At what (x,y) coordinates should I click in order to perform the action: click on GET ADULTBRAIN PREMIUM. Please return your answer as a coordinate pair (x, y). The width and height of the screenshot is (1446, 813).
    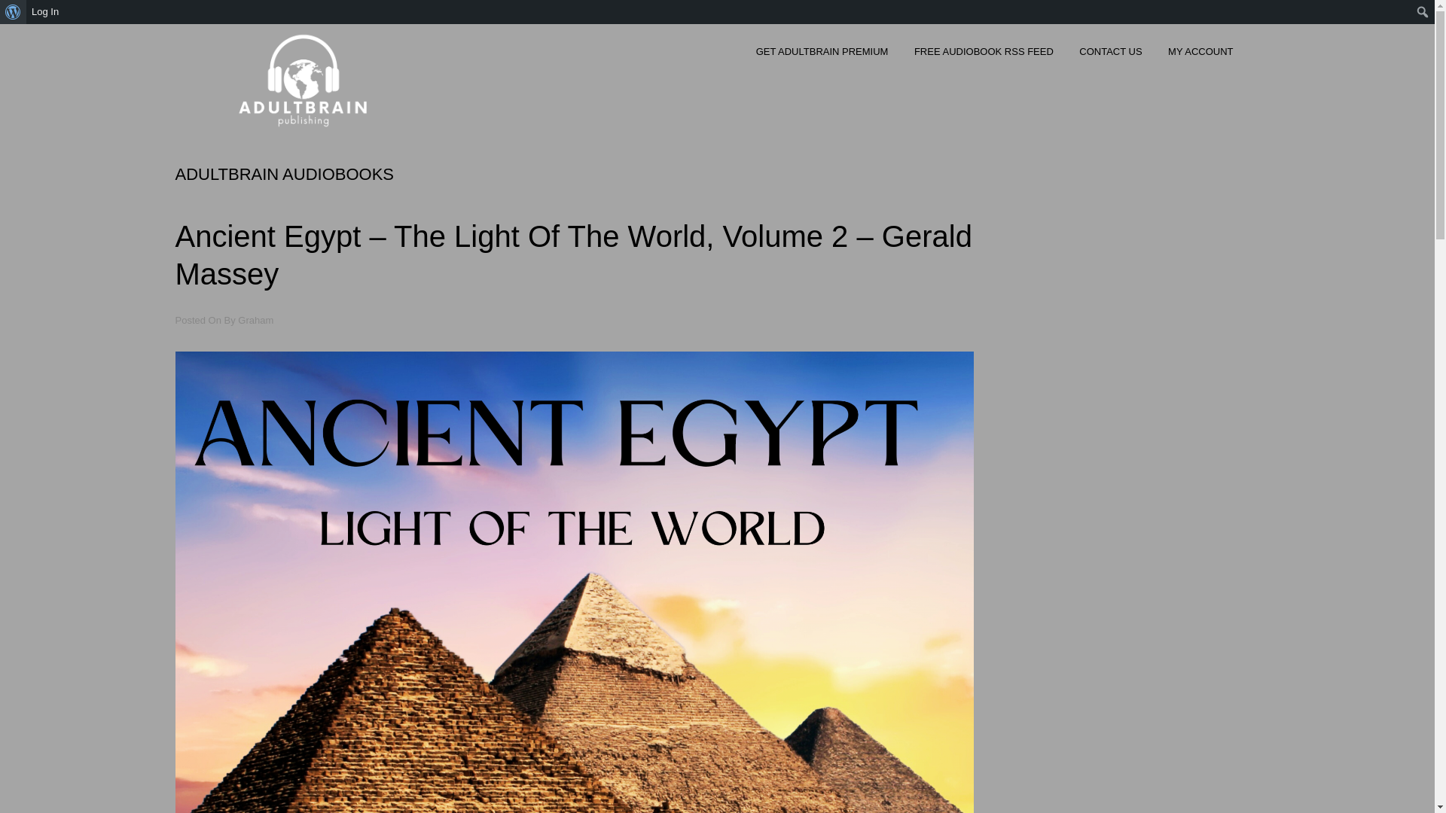
    Looking at the image, I should click on (822, 56).